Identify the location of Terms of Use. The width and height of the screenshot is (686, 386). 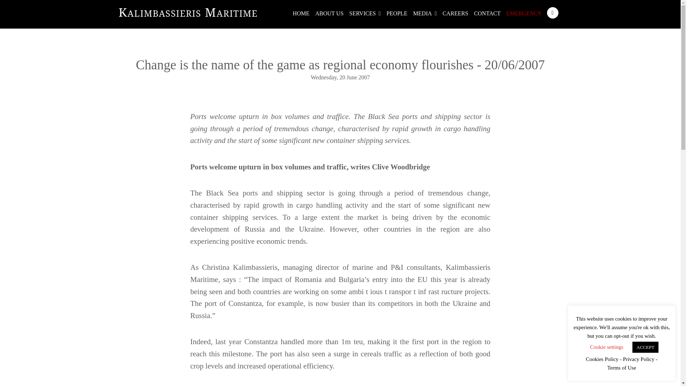
(622, 368).